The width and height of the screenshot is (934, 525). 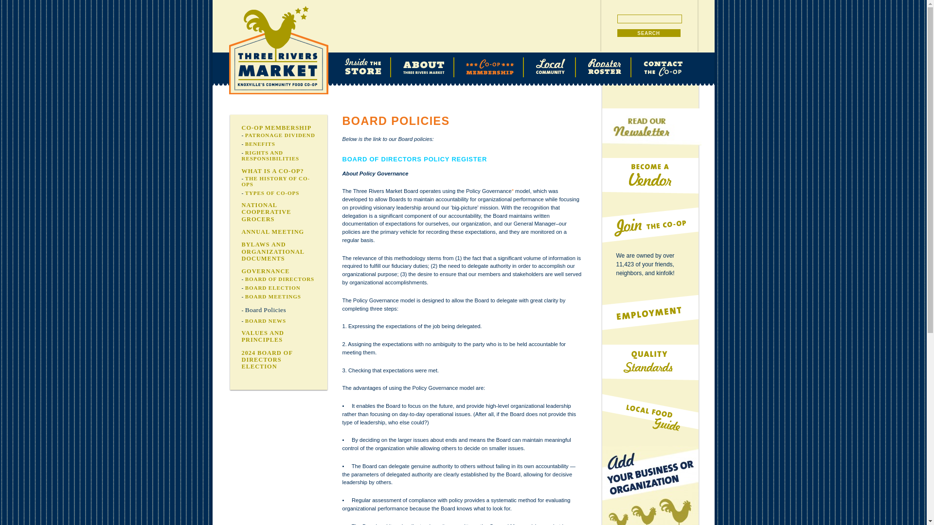 I want to click on NATIONAL COOPERATIVE GROCERS, so click(x=266, y=212).